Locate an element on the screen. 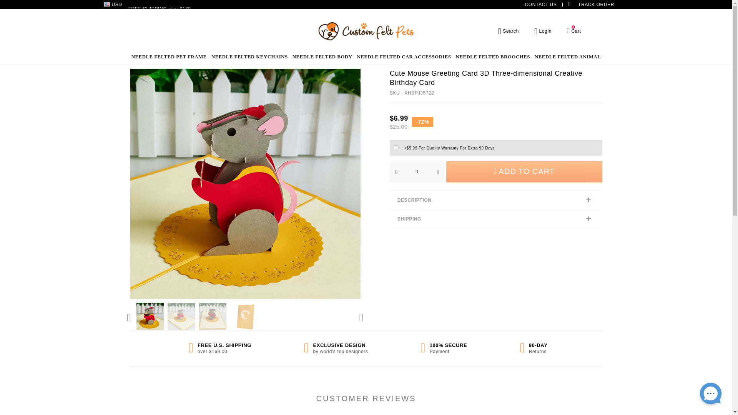  TRACK ORDER is located at coordinates (396, 148).